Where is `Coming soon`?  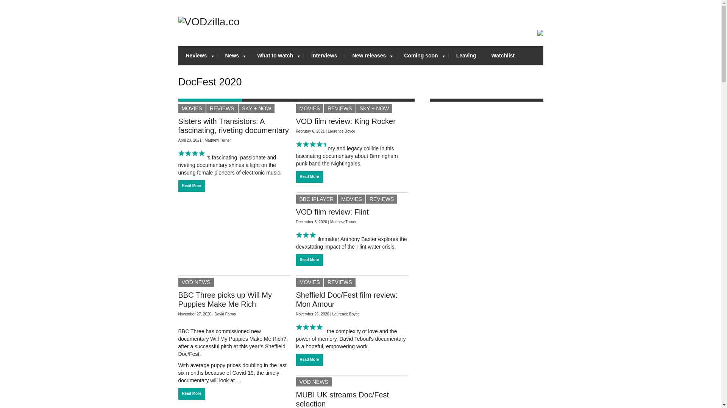
Coming soon is located at coordinates (422, 56).